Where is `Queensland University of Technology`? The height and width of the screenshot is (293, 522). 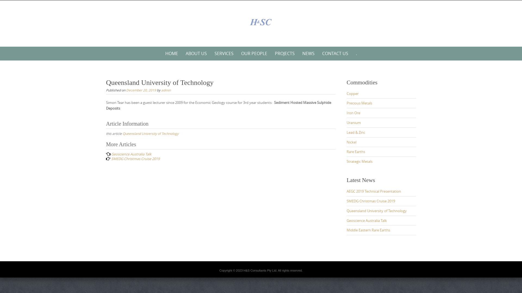 Queensland University of Technology is located at coordinates (377, 211).